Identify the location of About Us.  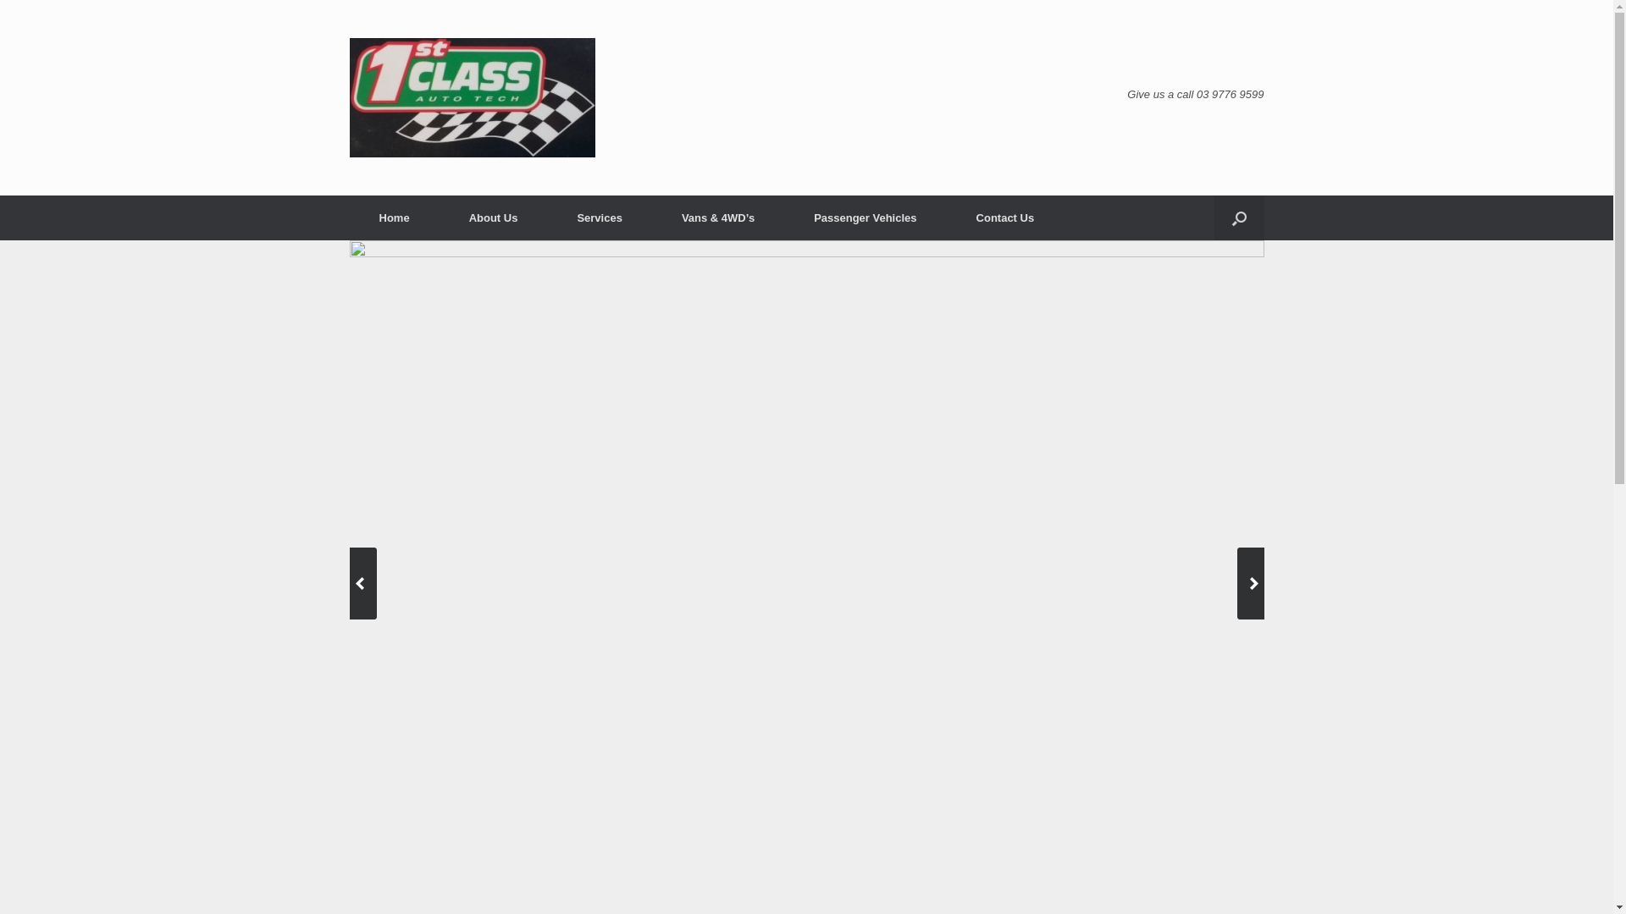
(494, 218).